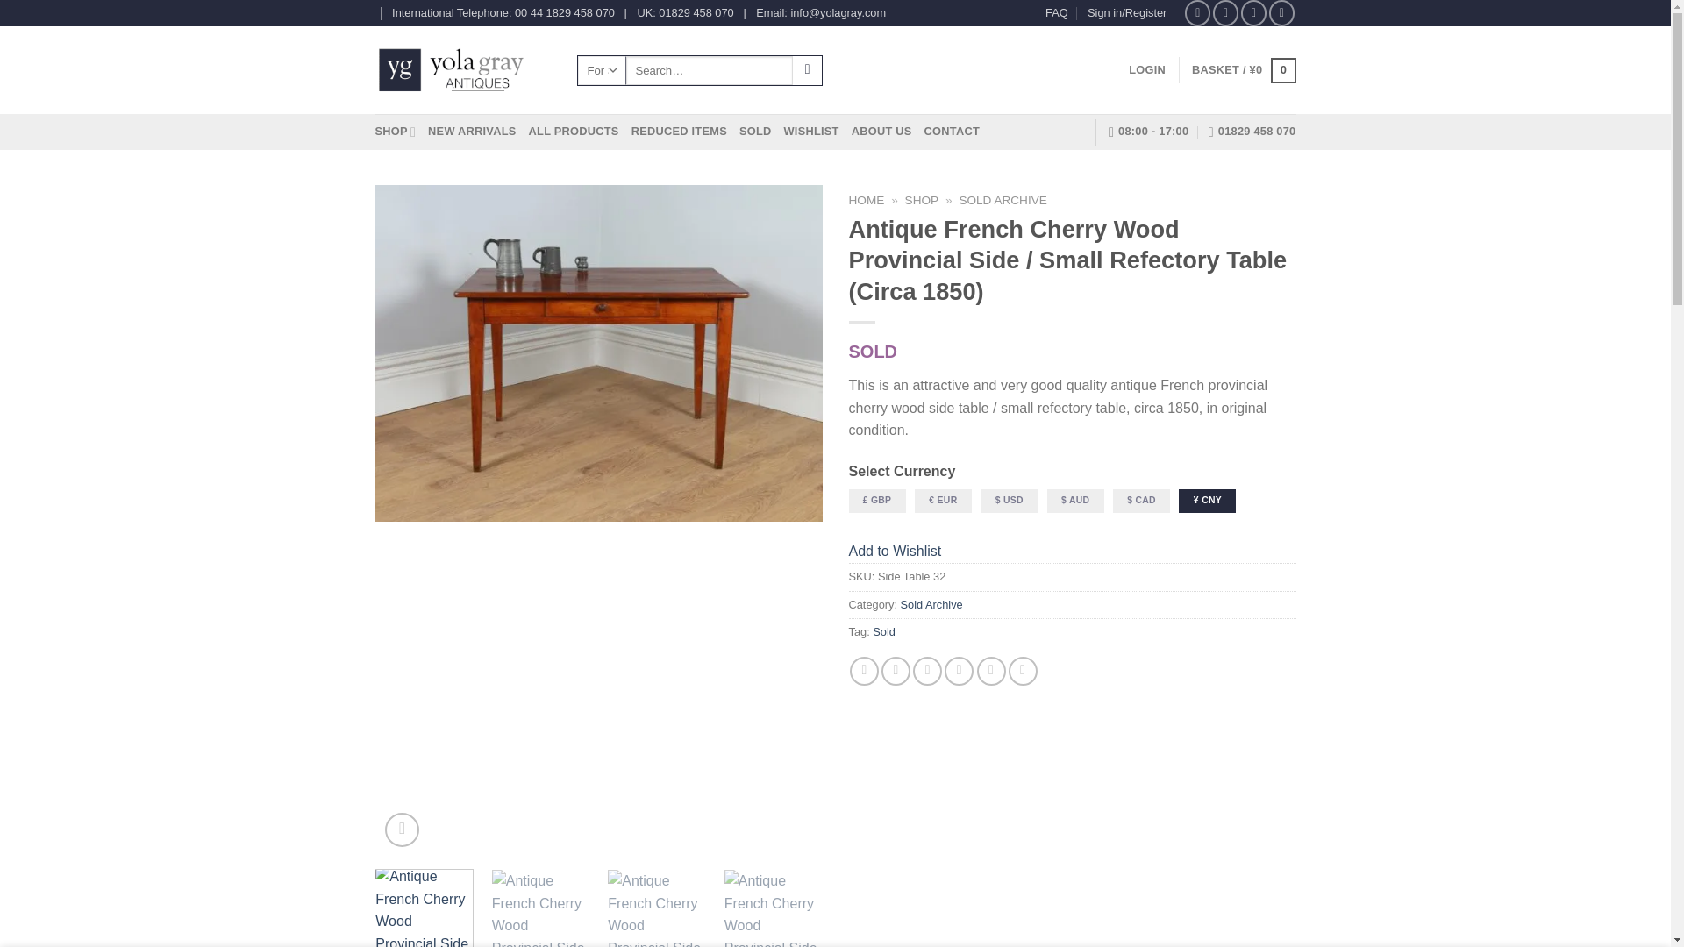 This screenshot has width=1684, height=947. What do you see at coordinates (1224, 12) in the screenshot?
I see `Follow on Instagram` at bounding box center [1224, 12].